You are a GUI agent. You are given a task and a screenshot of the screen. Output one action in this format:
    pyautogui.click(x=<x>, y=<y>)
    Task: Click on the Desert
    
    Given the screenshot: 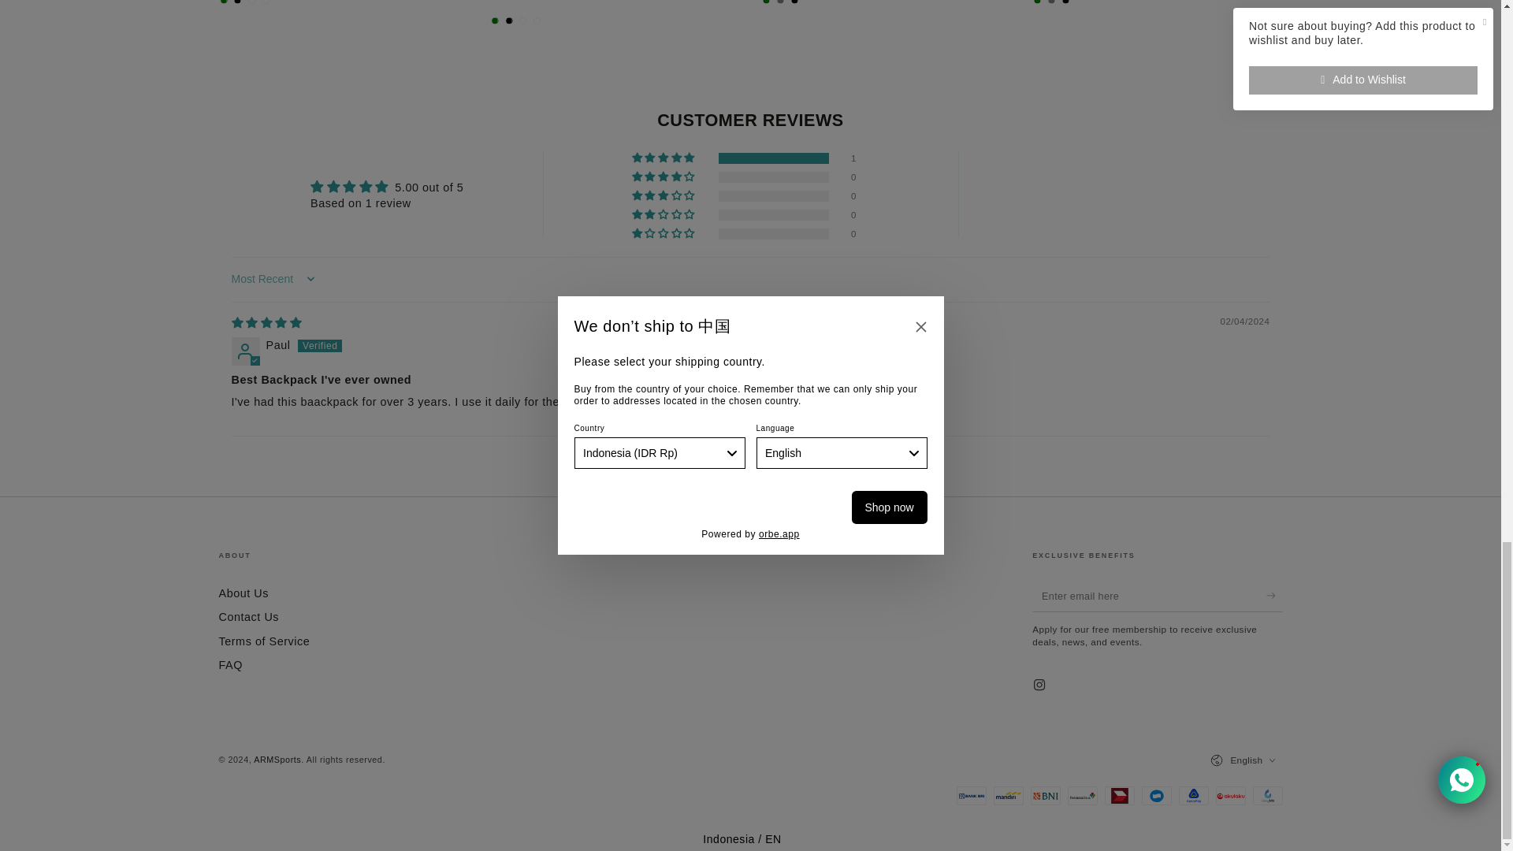 What is the action you would take?
    pyautogui.click(x=265, y=2)
    